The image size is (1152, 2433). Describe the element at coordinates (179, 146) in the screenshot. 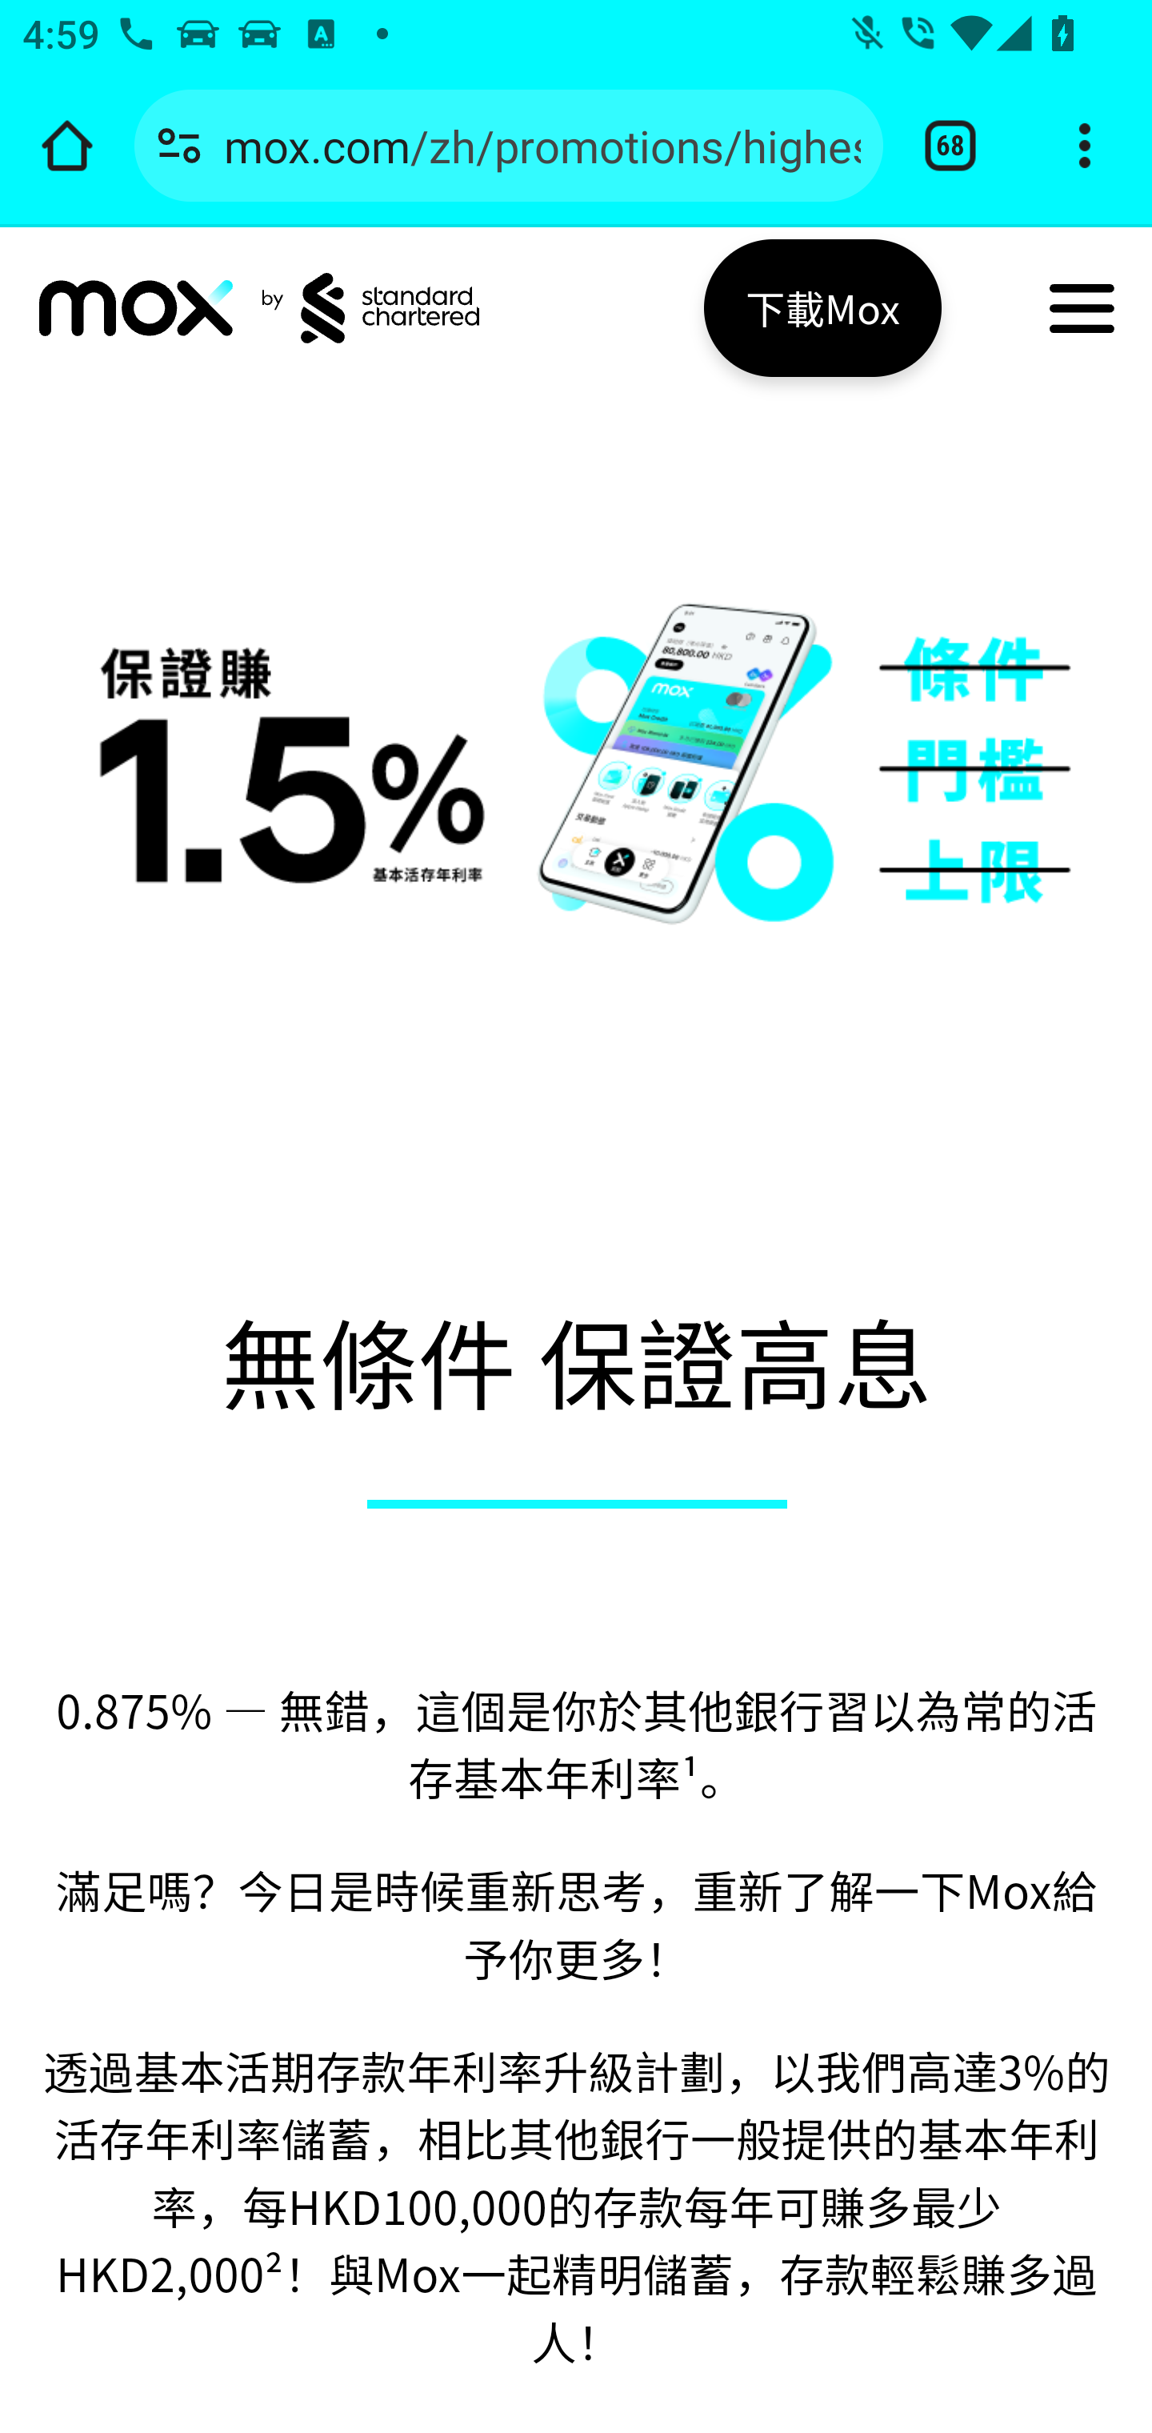

I see `Connection is secure` at that location.